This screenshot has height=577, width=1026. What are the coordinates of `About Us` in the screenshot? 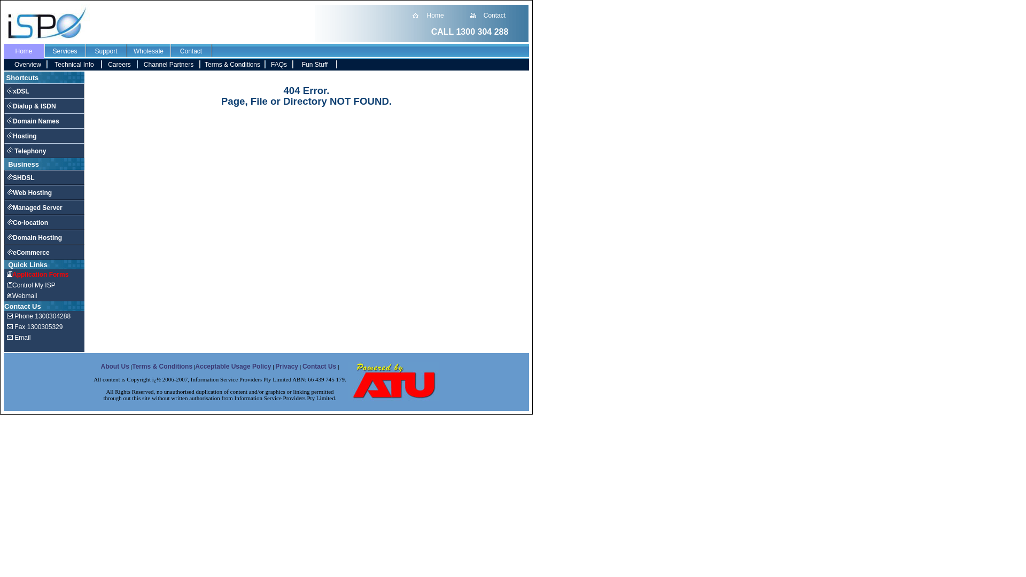 It's located at (114, 367).